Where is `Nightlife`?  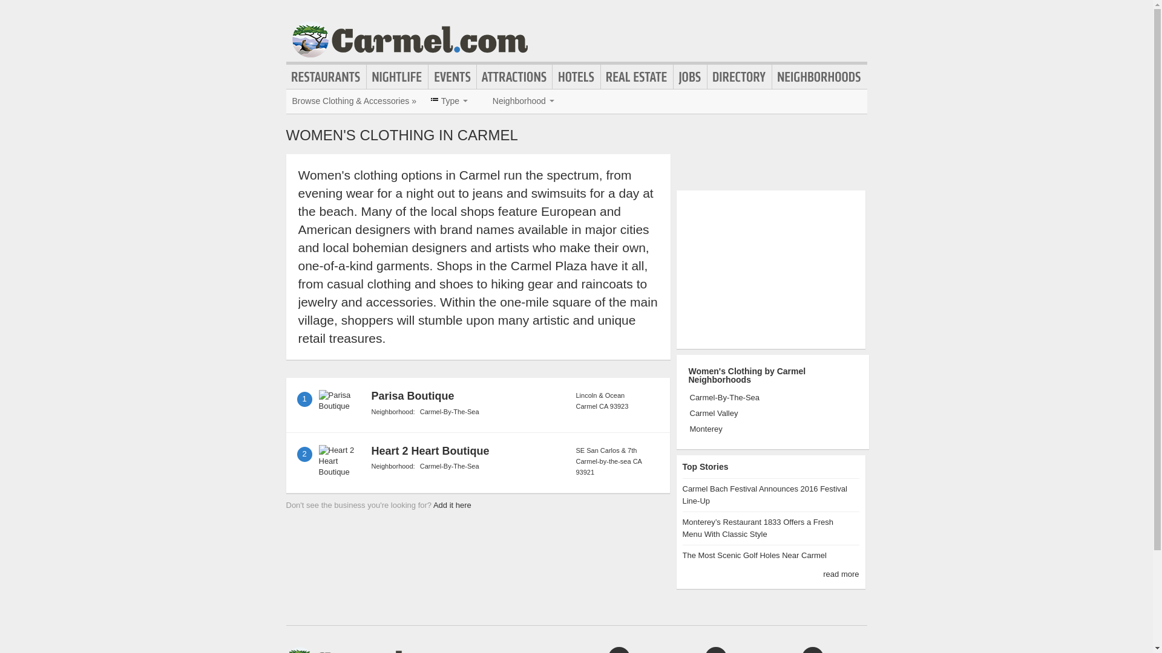 Nightlife is located at coordinates (397, 77).